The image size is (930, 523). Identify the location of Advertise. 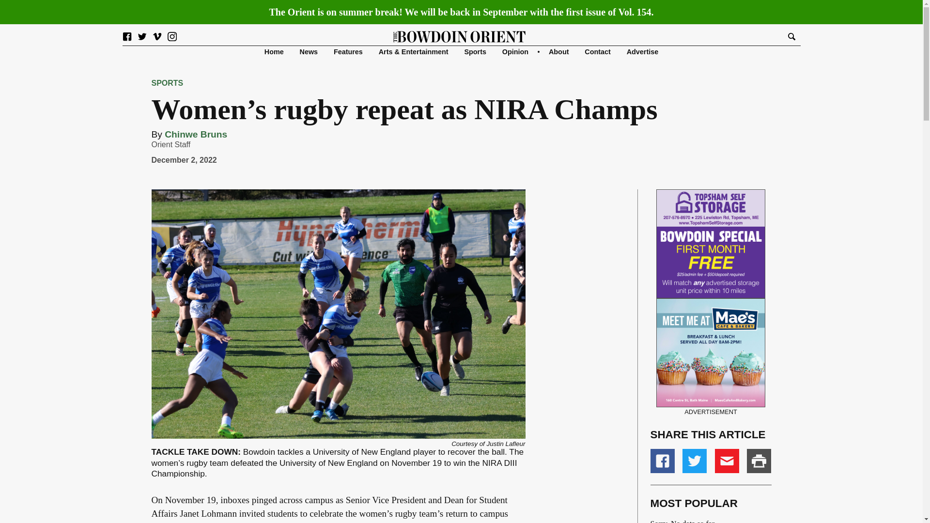
(642, 51).